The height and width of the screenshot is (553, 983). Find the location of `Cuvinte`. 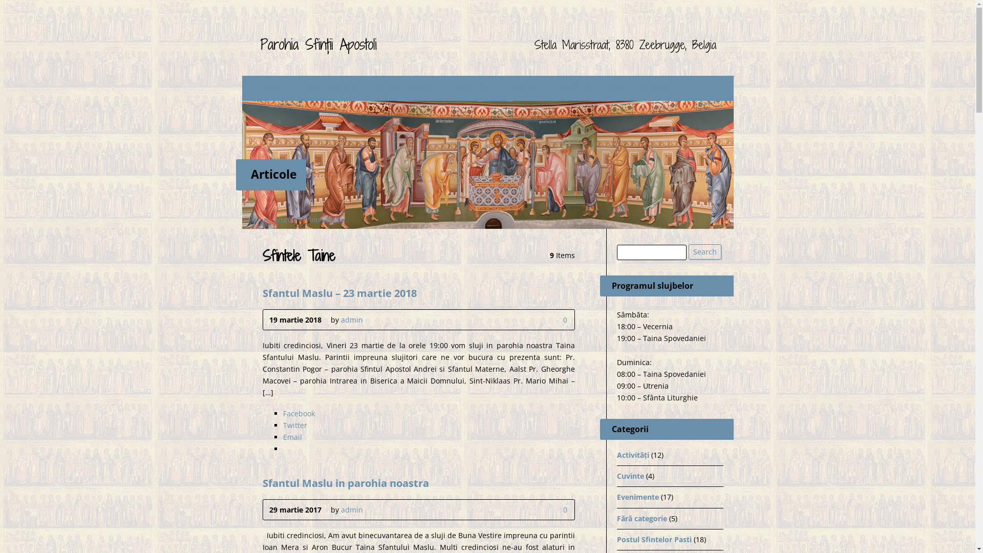

Cuvinte is located at coordinates (630, 476).